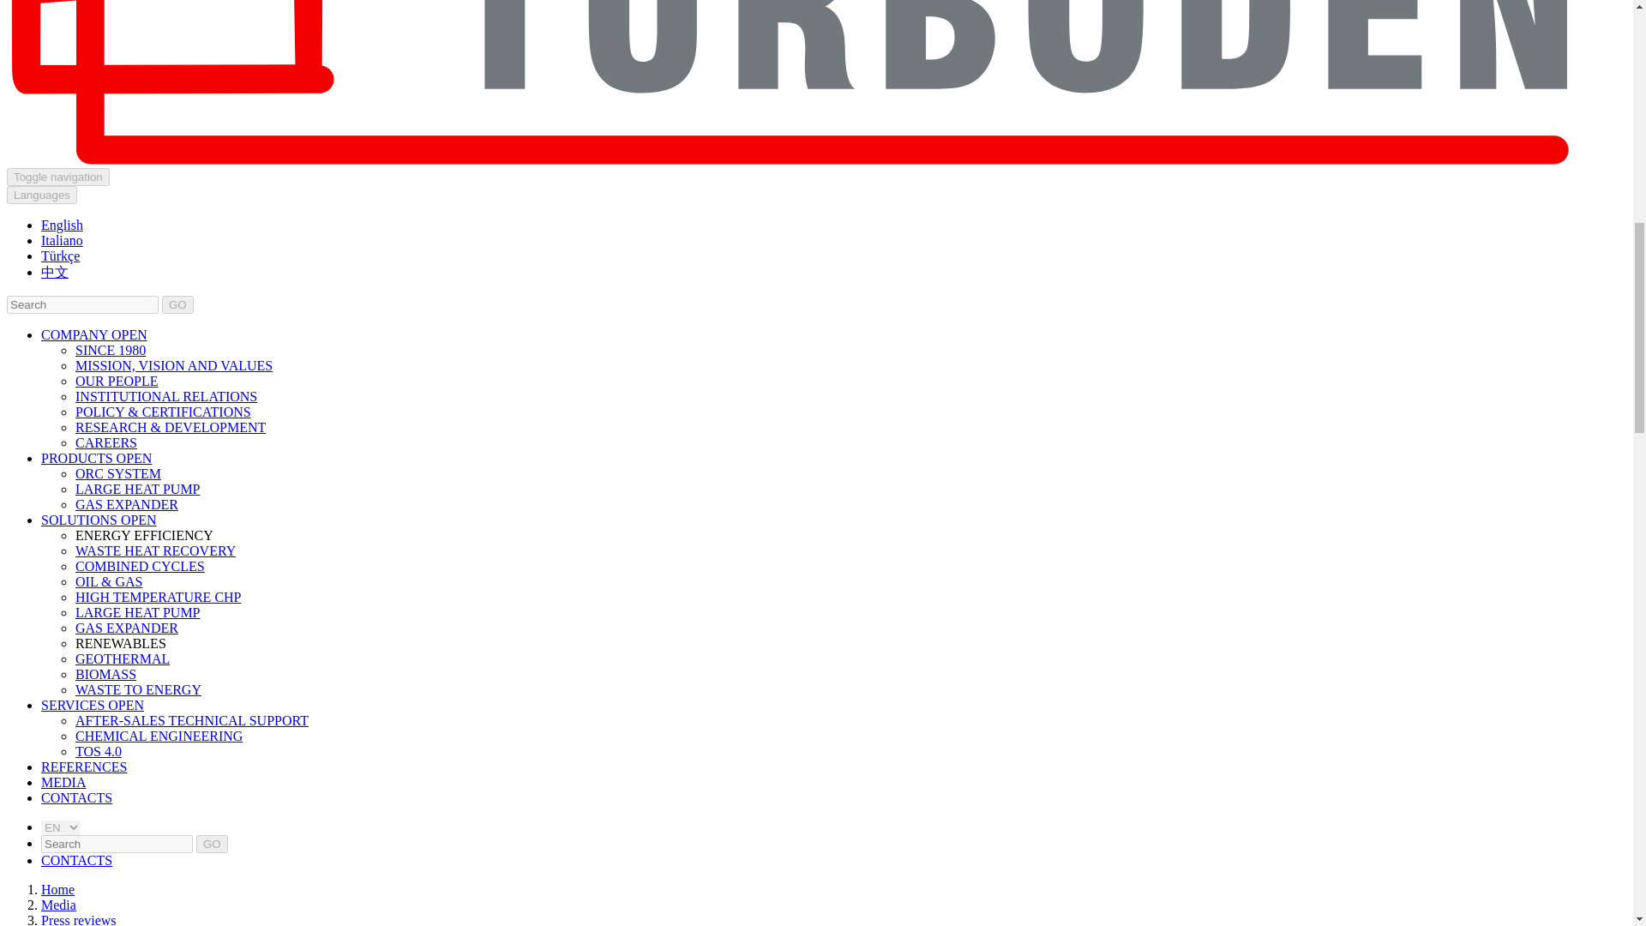  Describe the element at coordinates (159, 736) in the screenshot. I see `CHEMICAL ENGINEERING` at that location.